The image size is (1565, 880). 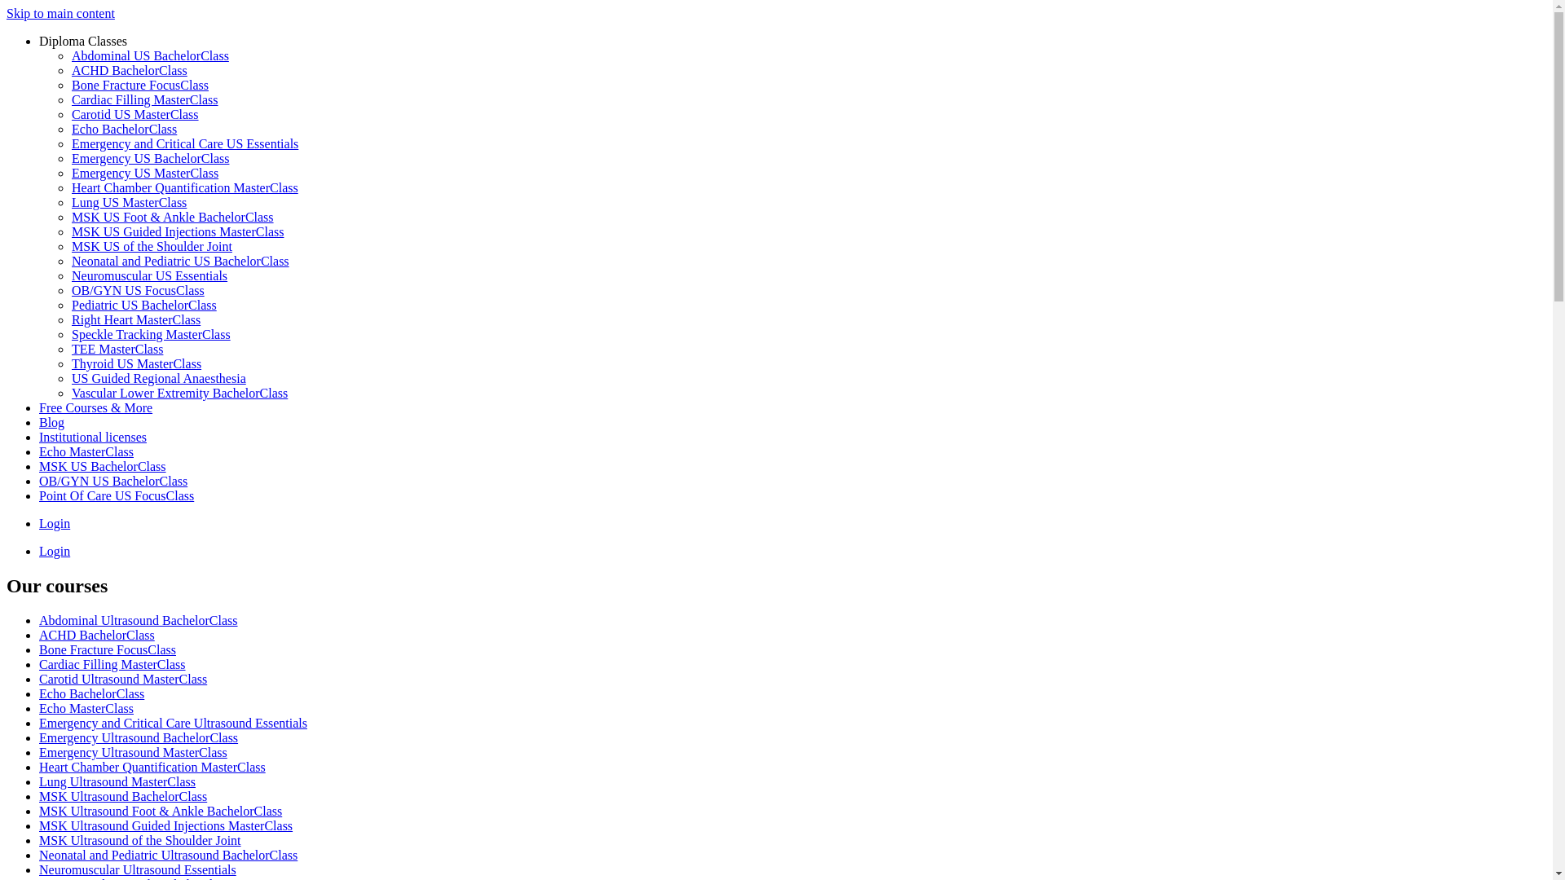 What do you see at coordinates (145, 173) in the screenshot?
I see `Emergency US MasterClass` at bounding box center [145, 173].